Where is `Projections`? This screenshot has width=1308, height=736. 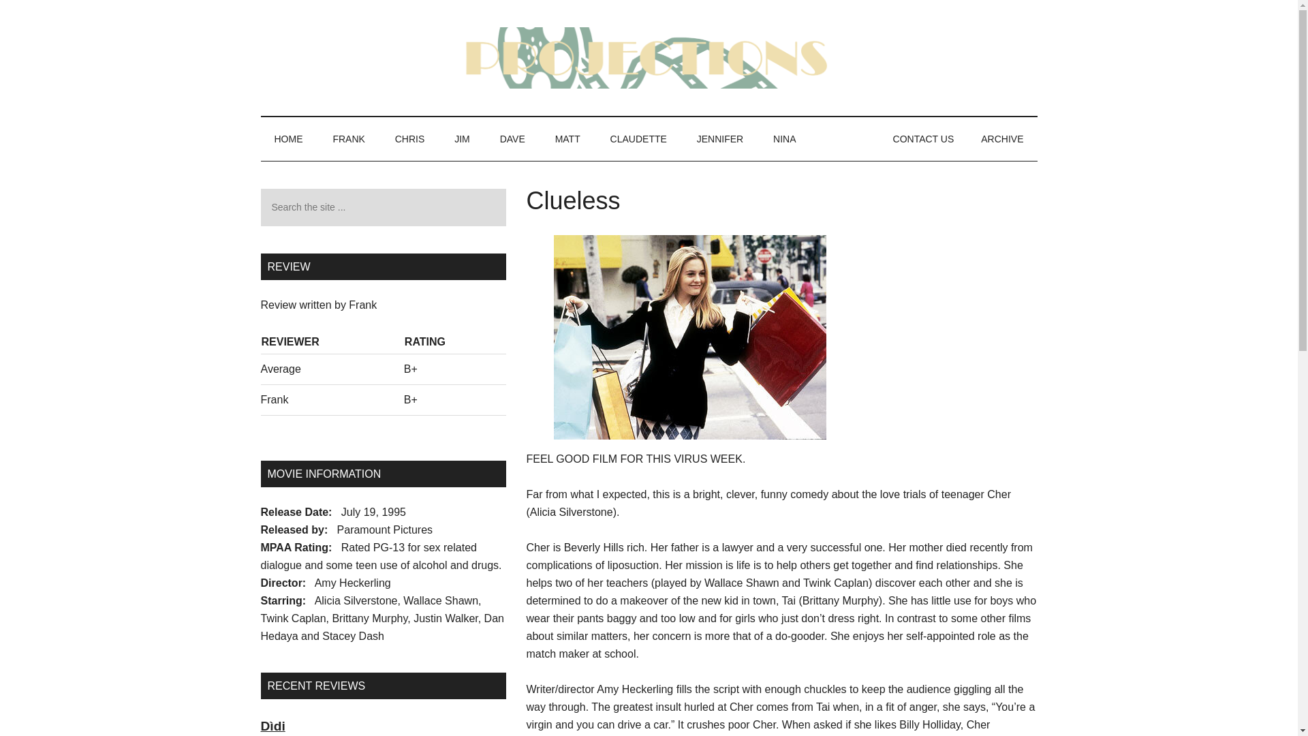 Projections is located at coordinates (649, 57).